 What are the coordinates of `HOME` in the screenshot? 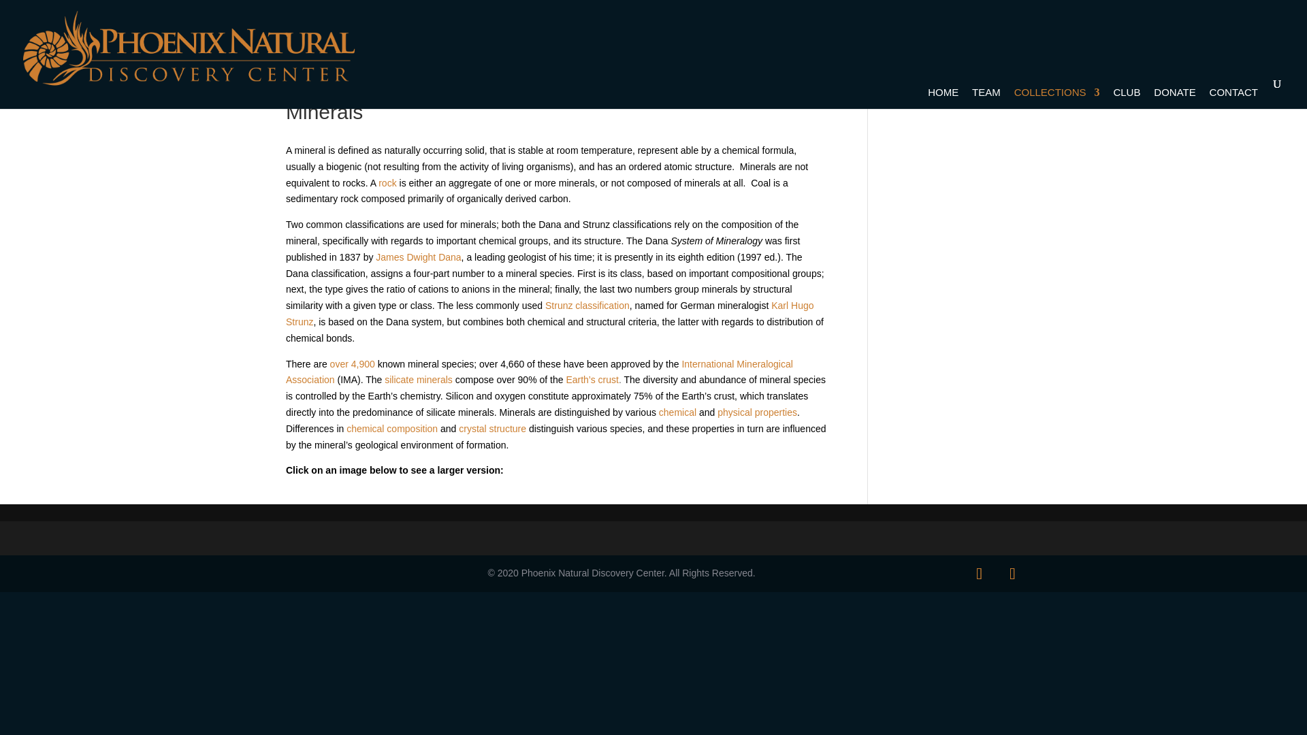 It's located at (943, 95).